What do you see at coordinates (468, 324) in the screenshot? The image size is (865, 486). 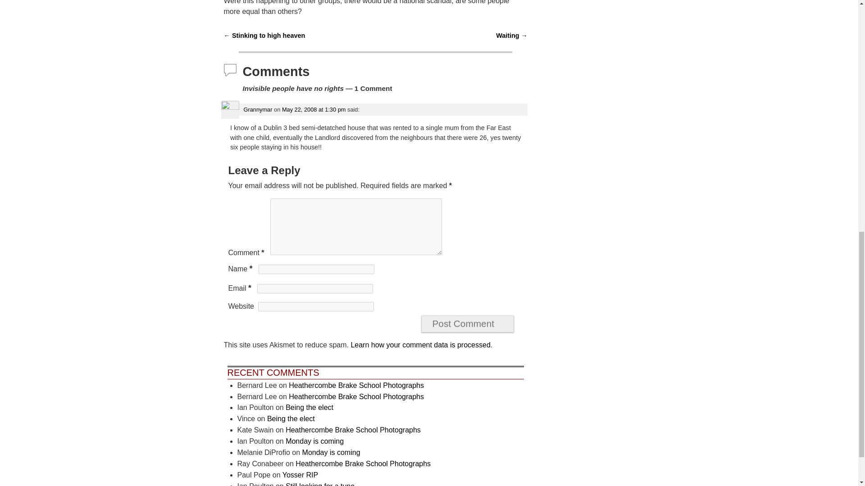 I see `Post Comment` at bounding box center [468, 324].